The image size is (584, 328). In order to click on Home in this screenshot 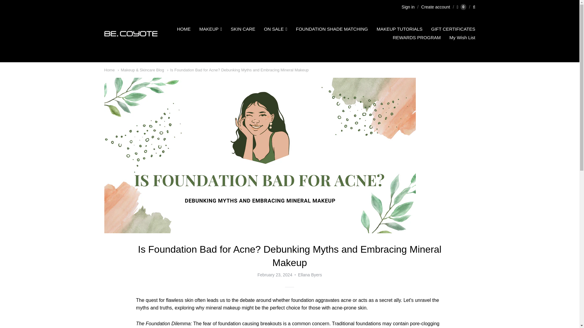, I will do `click(109, 70)`.